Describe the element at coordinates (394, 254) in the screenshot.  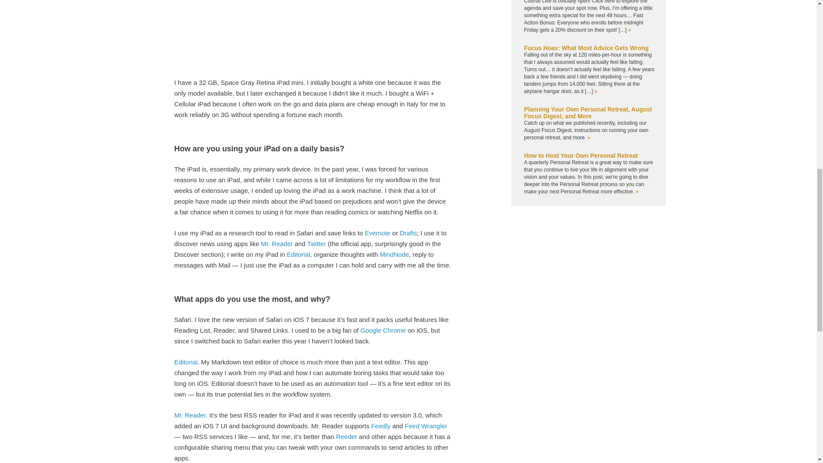
I see `MindNode` at that location.